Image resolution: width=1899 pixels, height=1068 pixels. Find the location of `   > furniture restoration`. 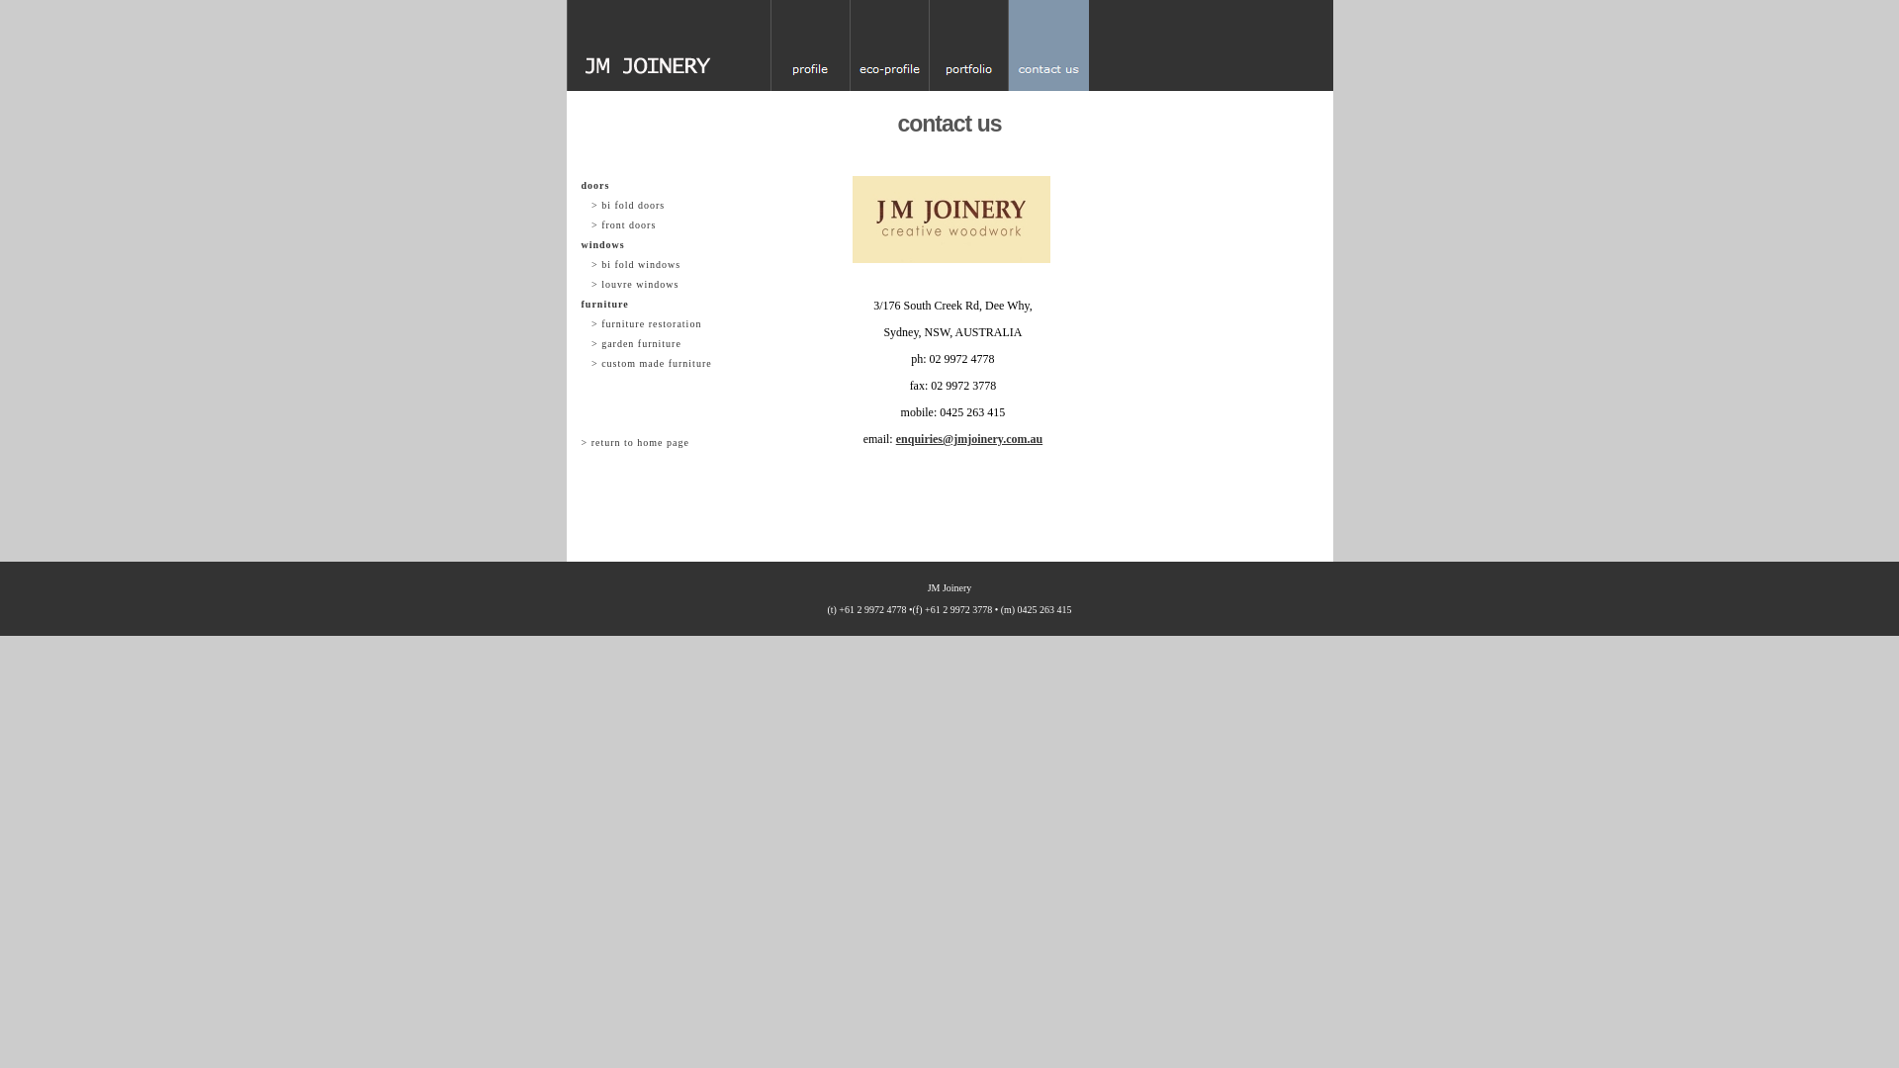

   > furniture restoration is located at coordinates (661, 324).